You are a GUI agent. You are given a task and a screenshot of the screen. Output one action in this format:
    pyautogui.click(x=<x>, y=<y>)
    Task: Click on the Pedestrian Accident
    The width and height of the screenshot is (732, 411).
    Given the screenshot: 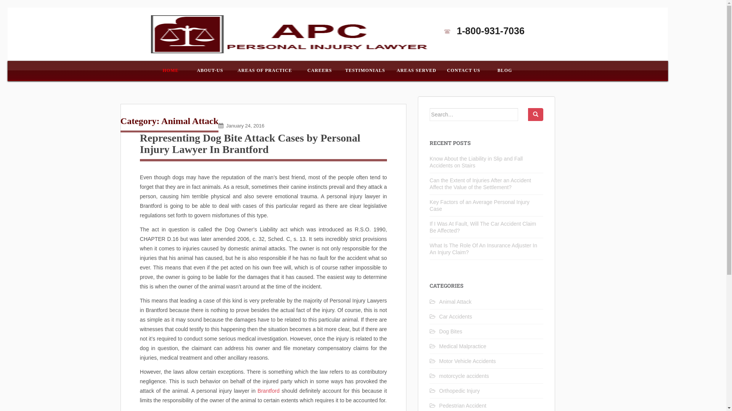 What is the action you would take?
    pyautogui.click(x=463, y=406)
    